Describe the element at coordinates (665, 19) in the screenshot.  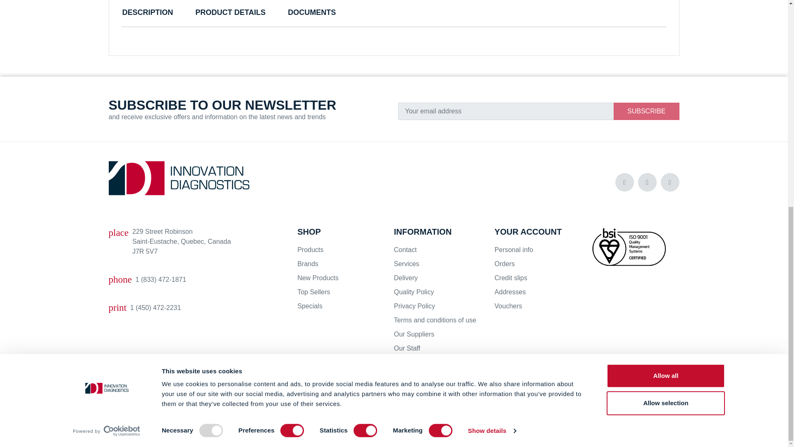
I see `Allow selection` at that location.